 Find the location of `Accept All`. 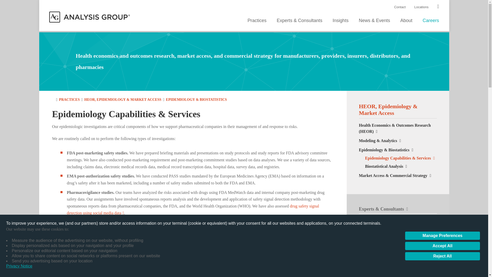

Accept All is located at coordinates (442, 246).